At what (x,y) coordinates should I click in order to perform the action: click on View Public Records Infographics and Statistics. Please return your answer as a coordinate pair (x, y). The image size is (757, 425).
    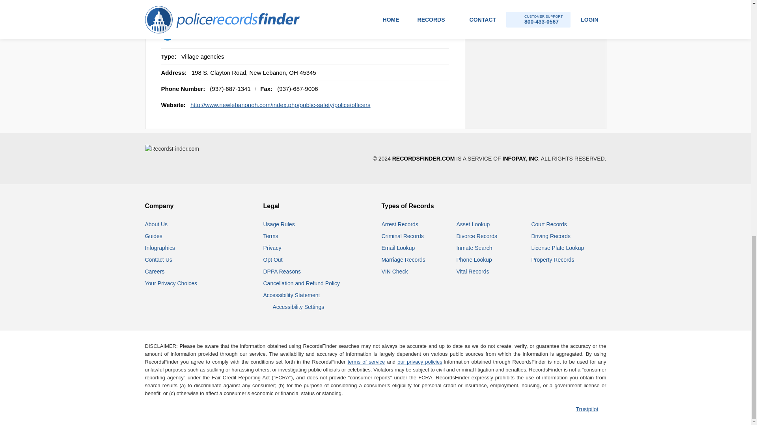
    Looking at the image, I should click on (160, 248).